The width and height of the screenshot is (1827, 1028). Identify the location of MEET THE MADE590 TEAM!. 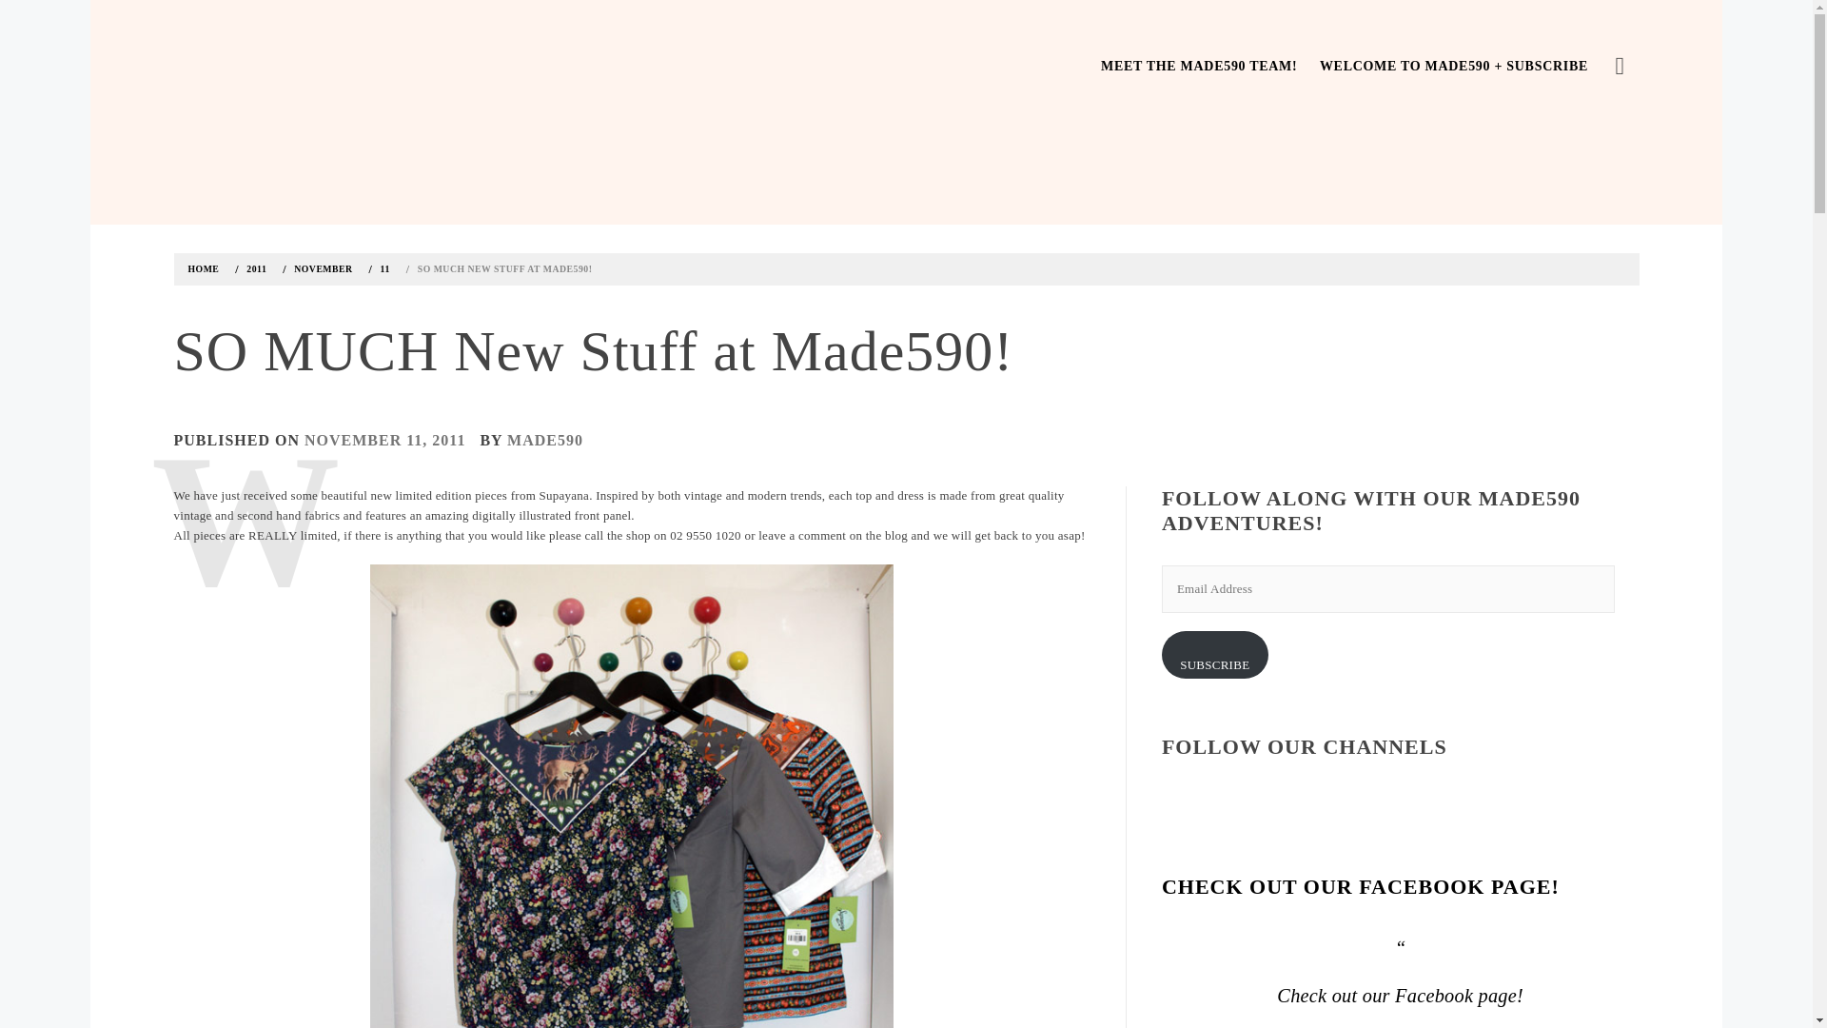
(1198, 67).